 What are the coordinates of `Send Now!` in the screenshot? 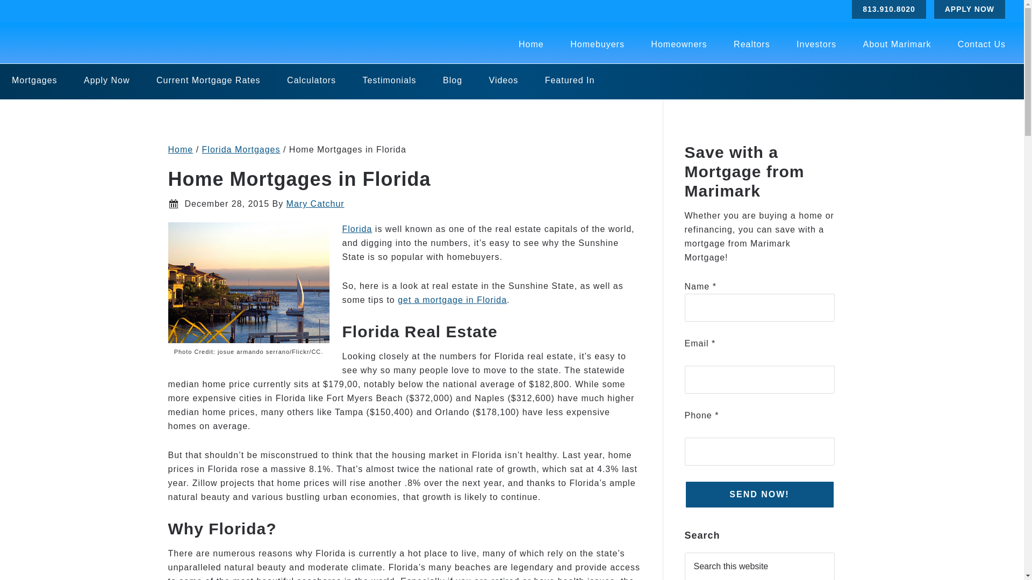 It's located at (760, 495).